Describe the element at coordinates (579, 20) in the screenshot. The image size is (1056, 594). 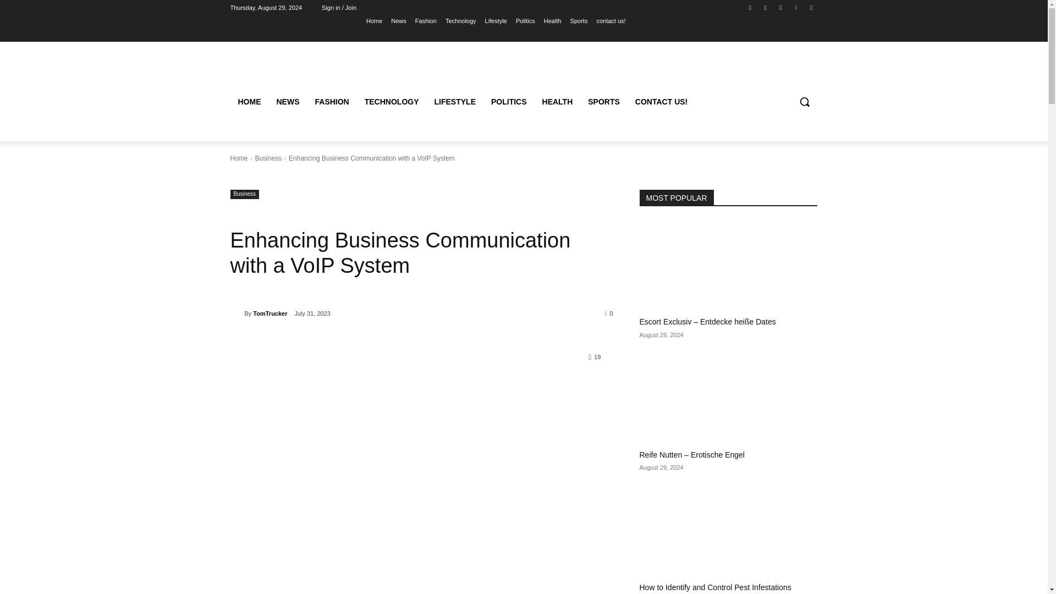
I see `Sports` at that location.